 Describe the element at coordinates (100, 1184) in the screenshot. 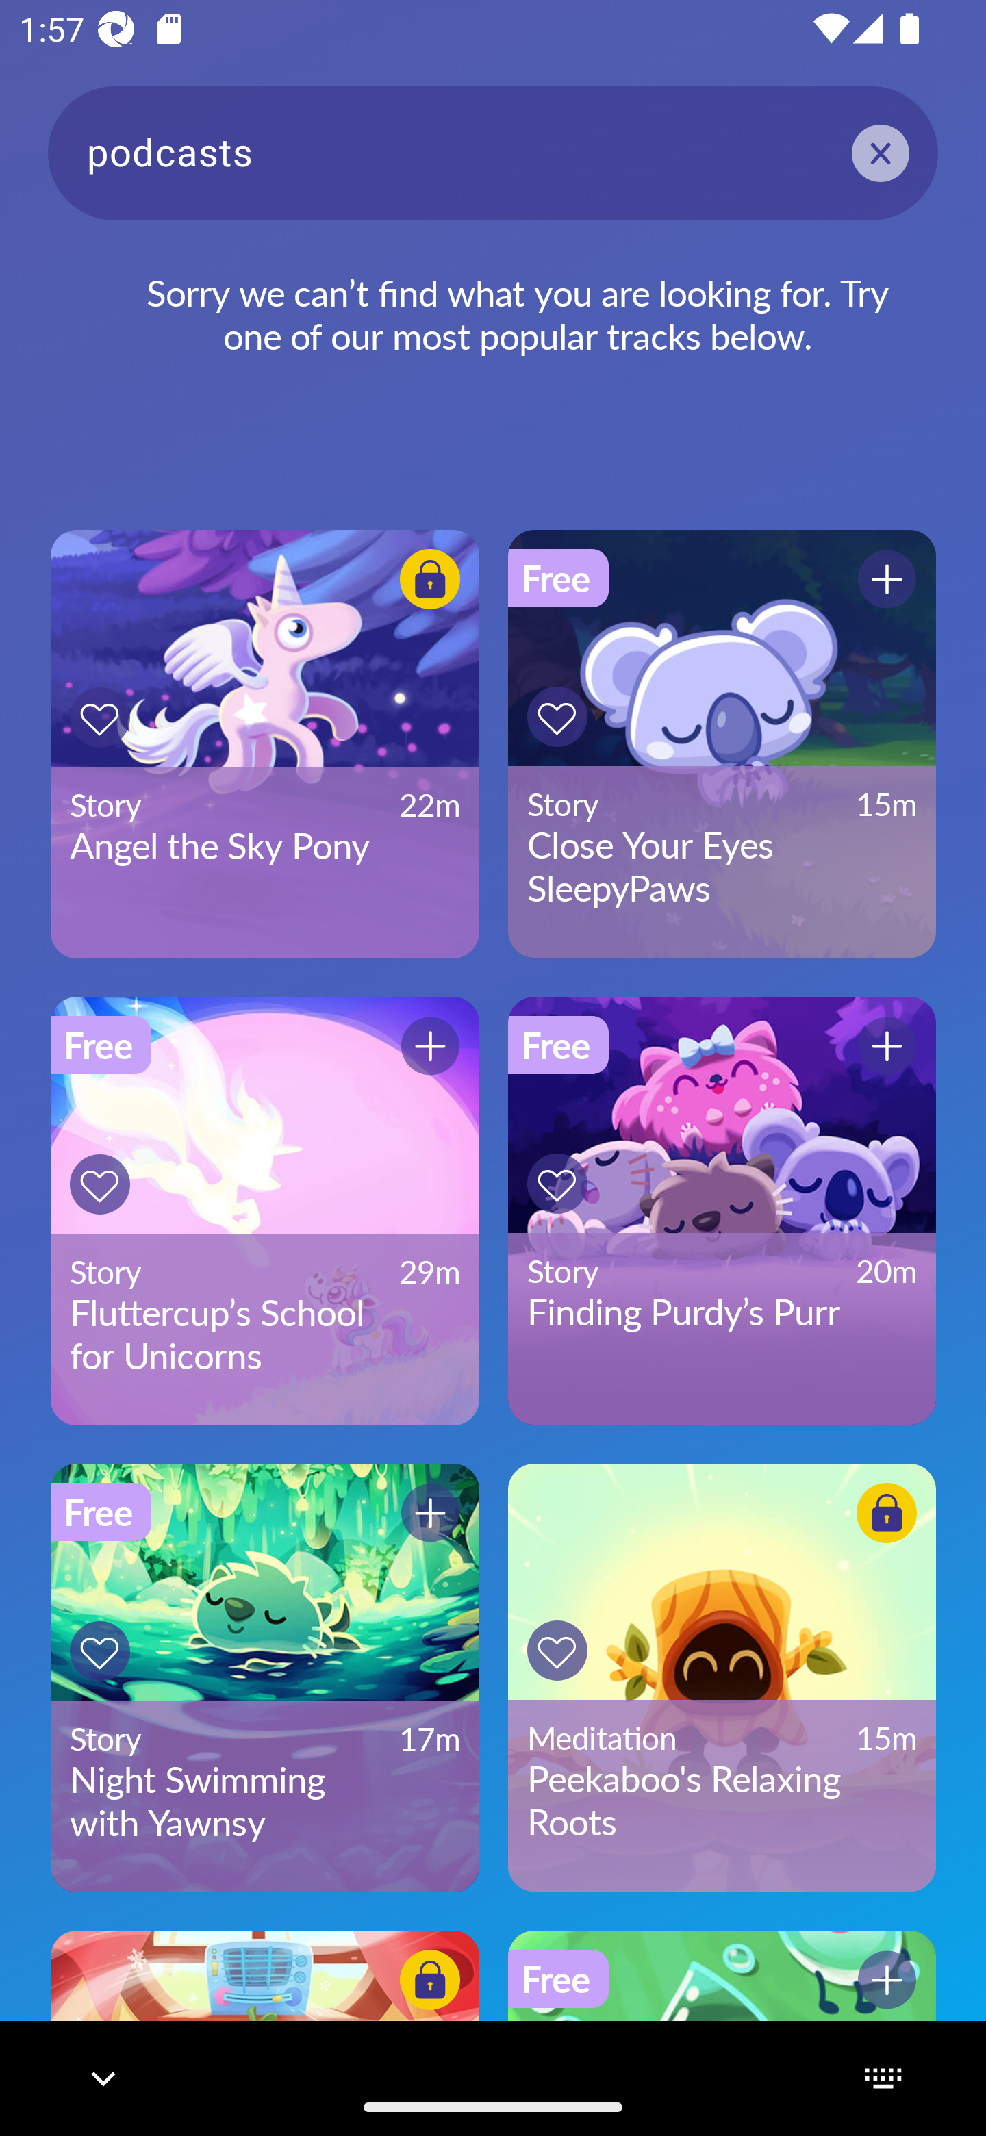

I see `Button` at that location.